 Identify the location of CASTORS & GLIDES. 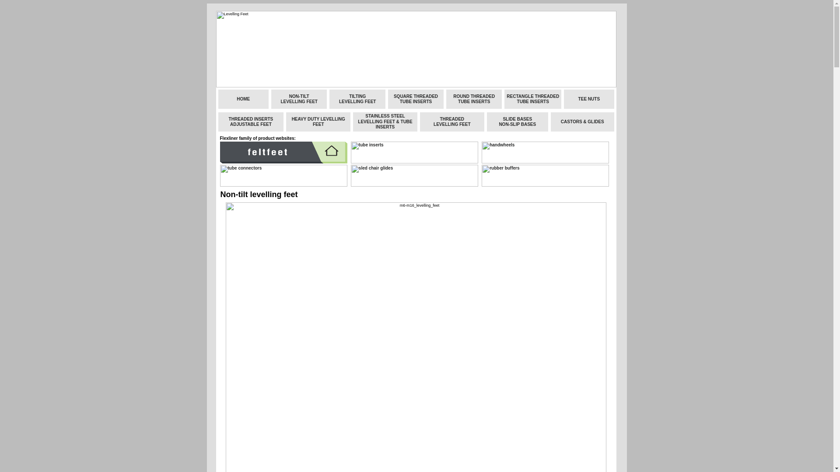
(583, 121).